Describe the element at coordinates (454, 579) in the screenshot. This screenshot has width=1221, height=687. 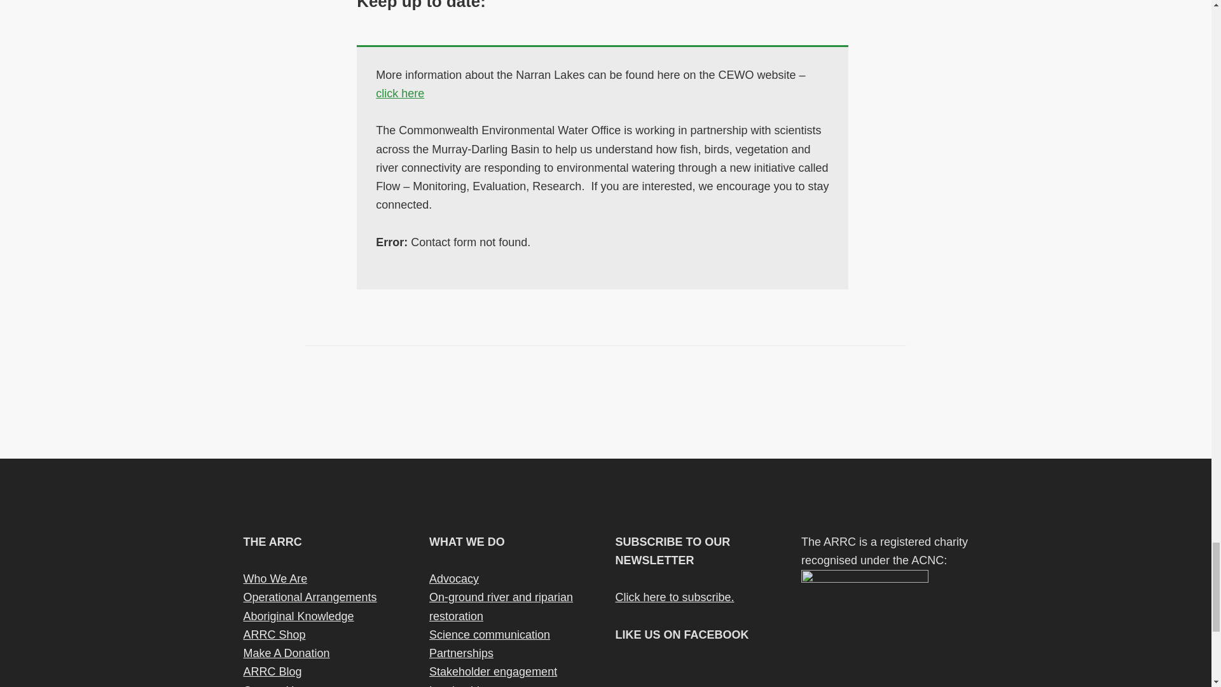
I see `Advocacy` at that location.